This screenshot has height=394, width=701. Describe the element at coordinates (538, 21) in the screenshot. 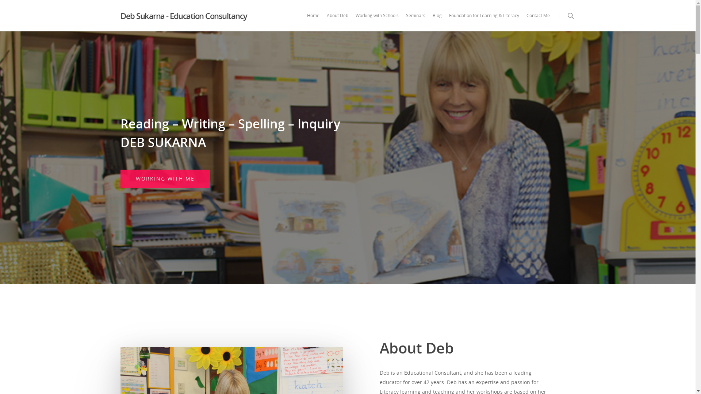

I see `Contact Me` at that location.